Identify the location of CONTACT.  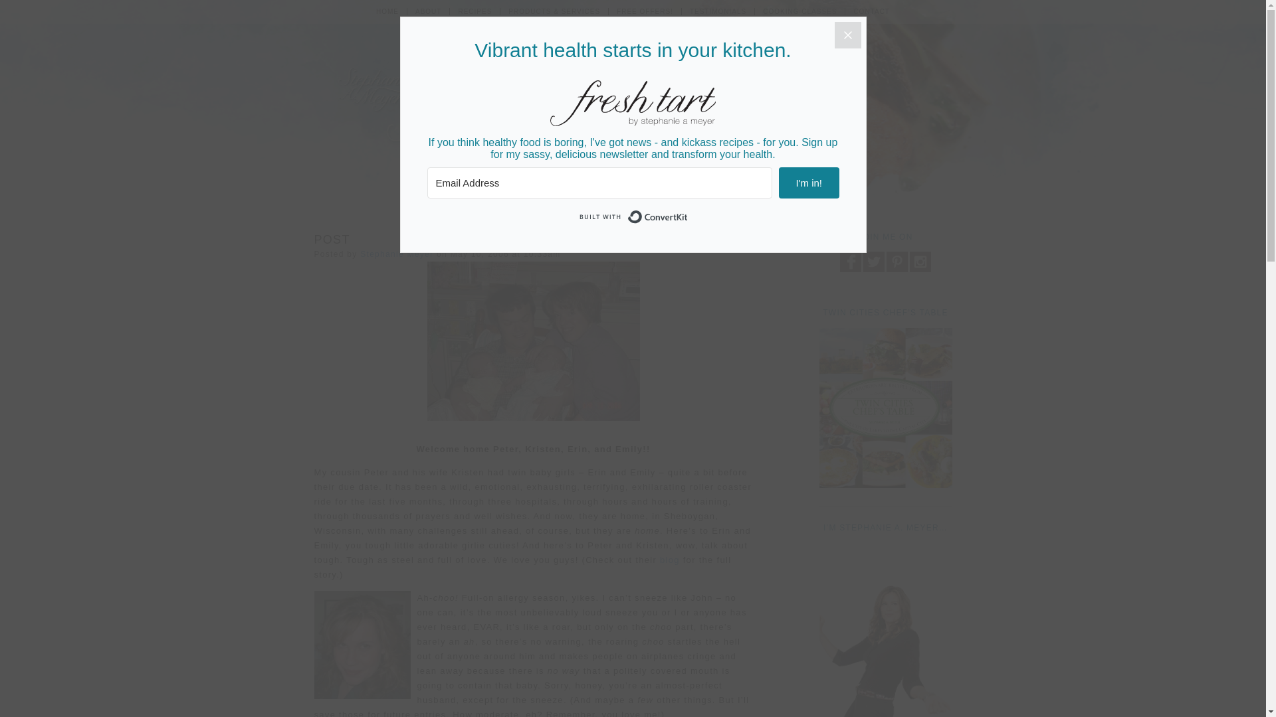
(871, 11).